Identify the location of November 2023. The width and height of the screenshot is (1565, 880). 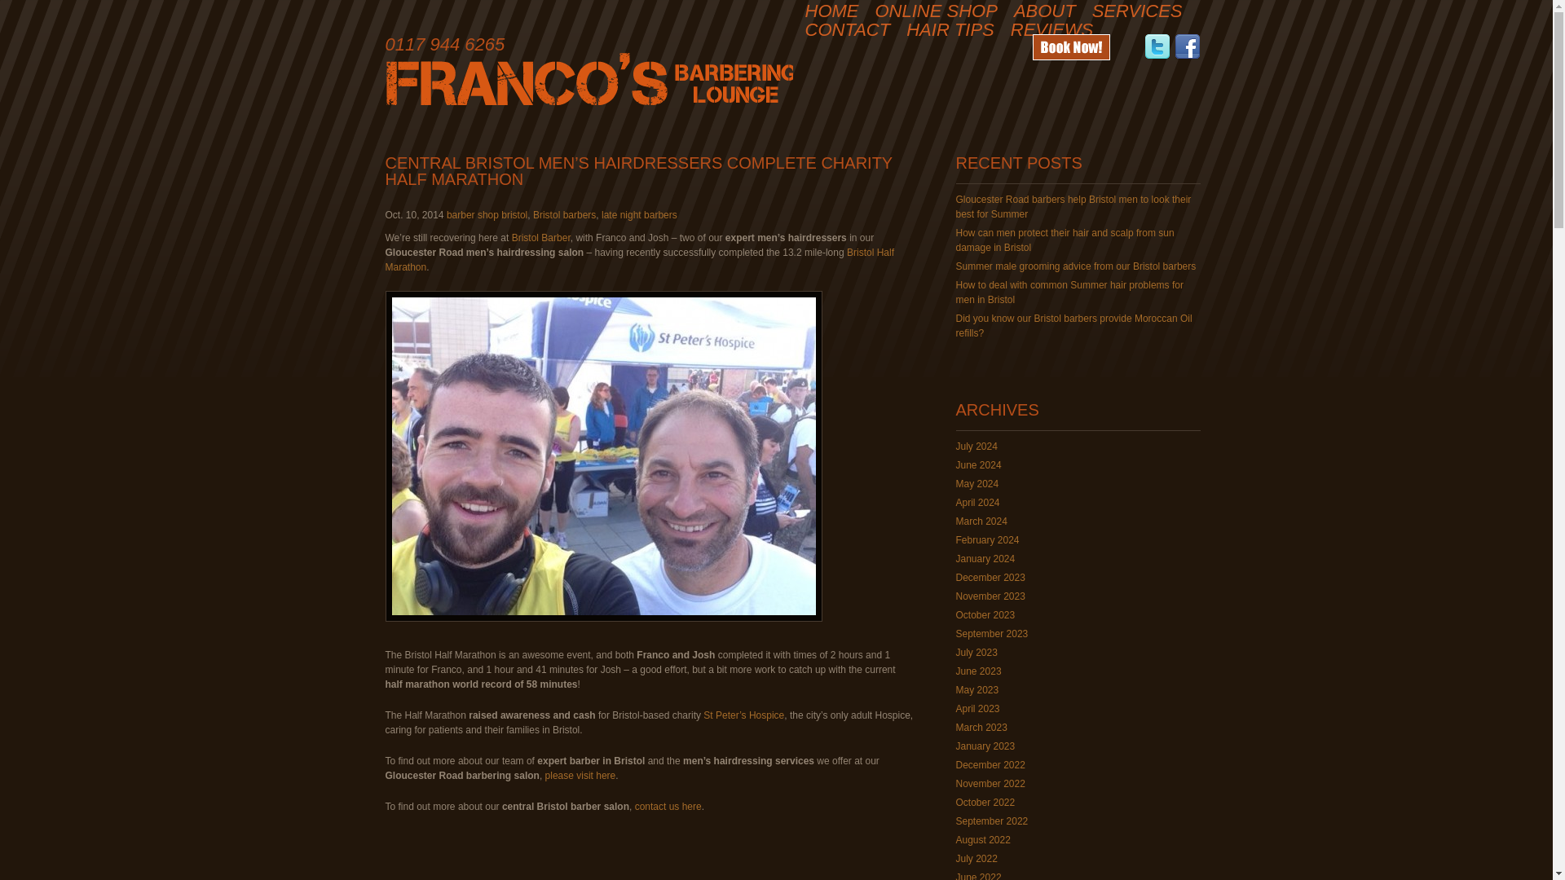
(990, 596).